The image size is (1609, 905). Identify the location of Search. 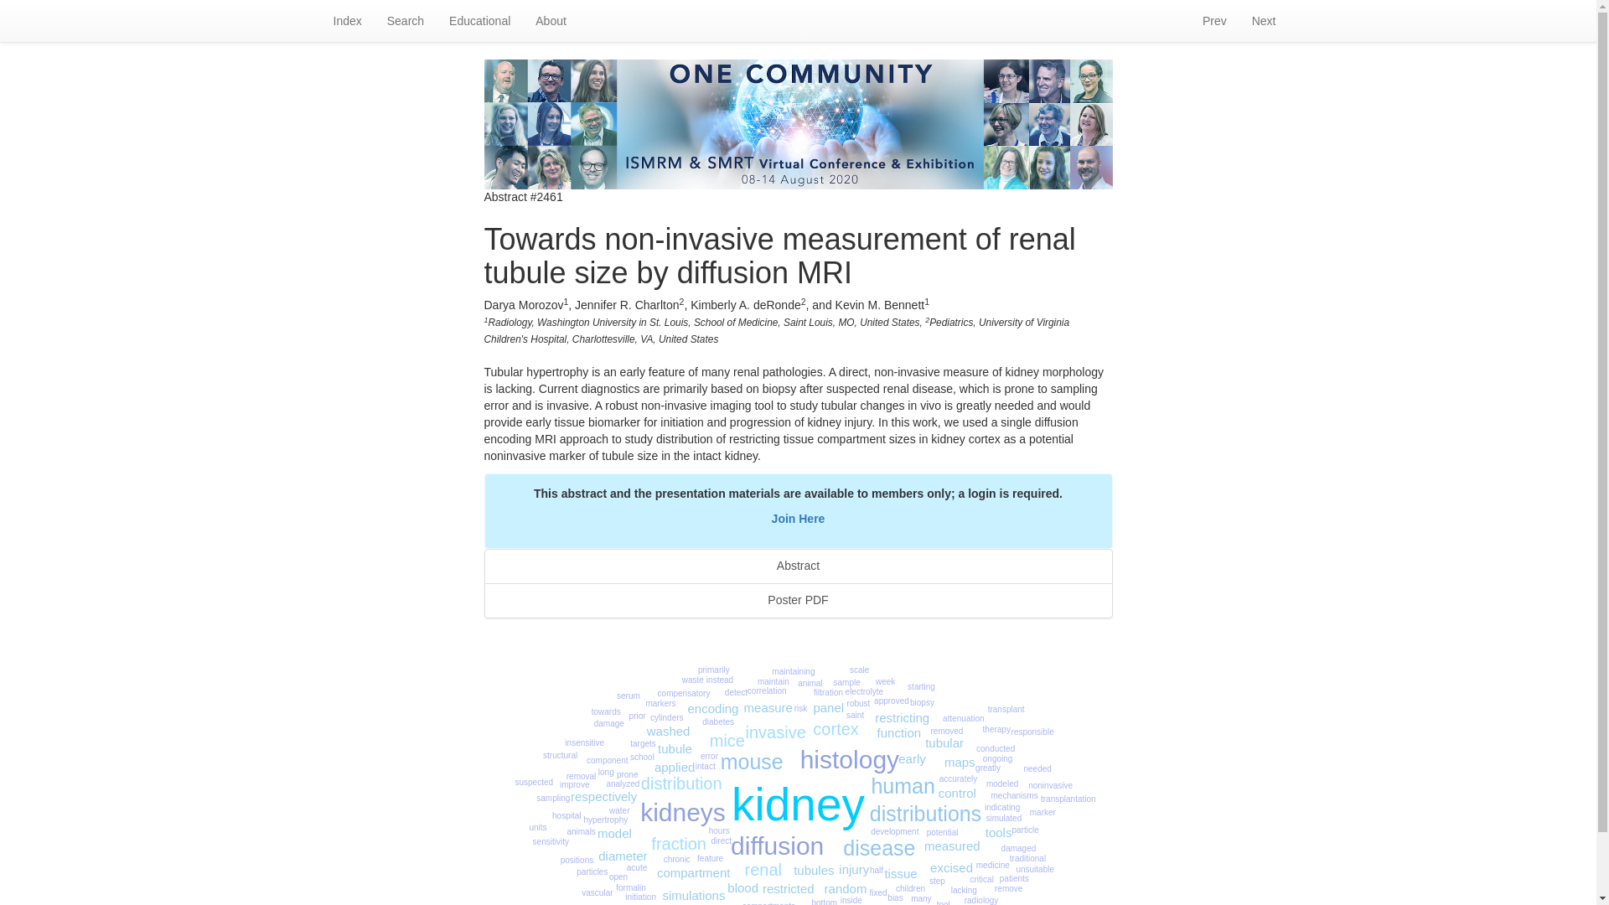
(406, 20).